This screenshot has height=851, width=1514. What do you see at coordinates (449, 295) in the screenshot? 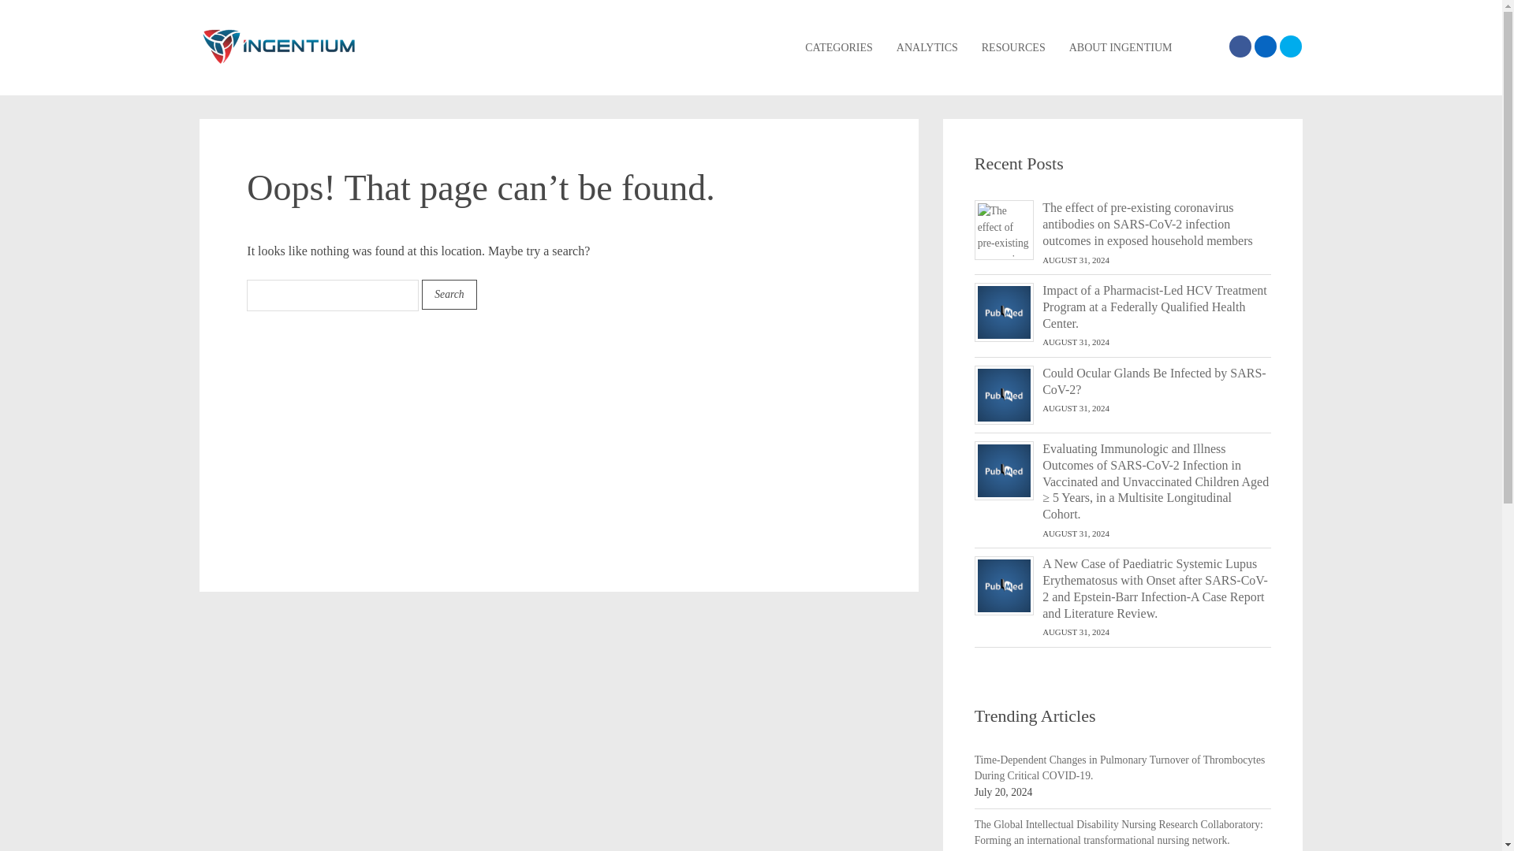
I see `Search` at bounding box center [449, 295].